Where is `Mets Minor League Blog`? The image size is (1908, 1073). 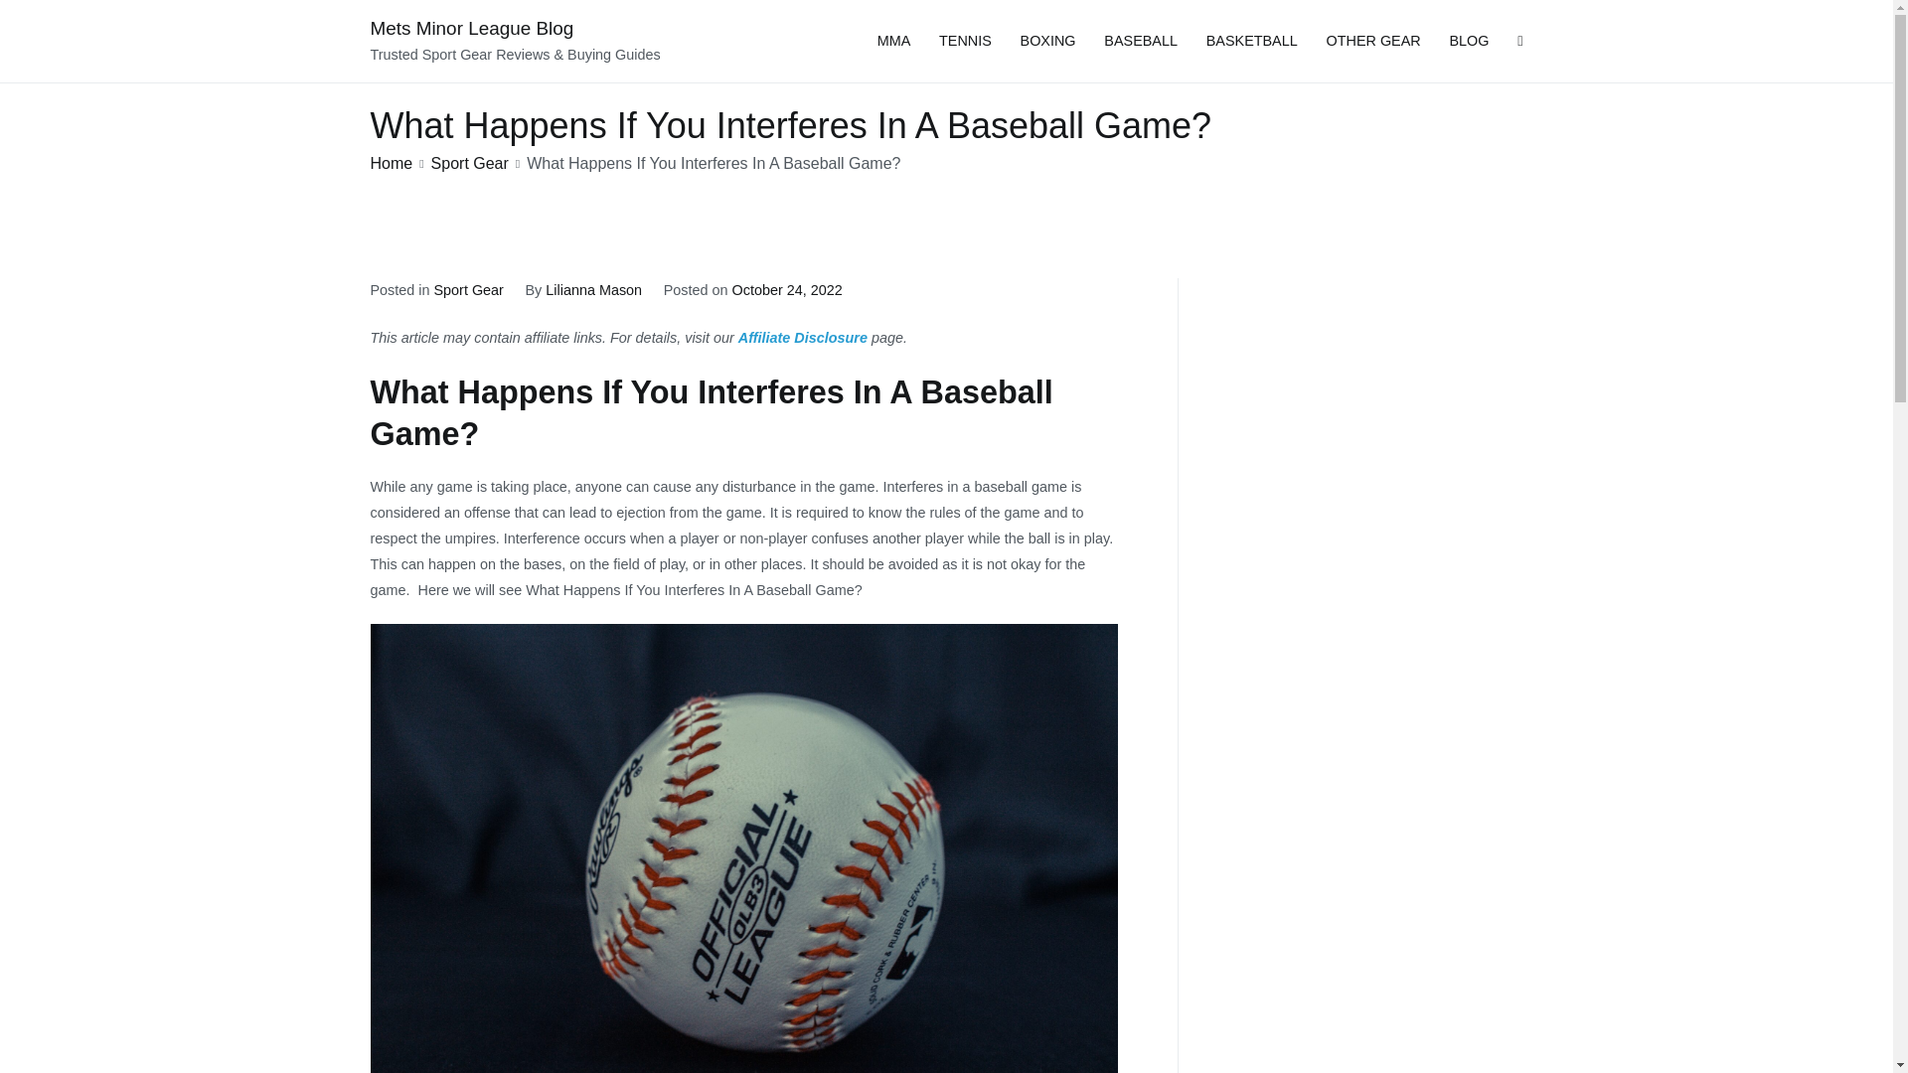 Mets Minor League Blog is located at coordinates (471, 28).